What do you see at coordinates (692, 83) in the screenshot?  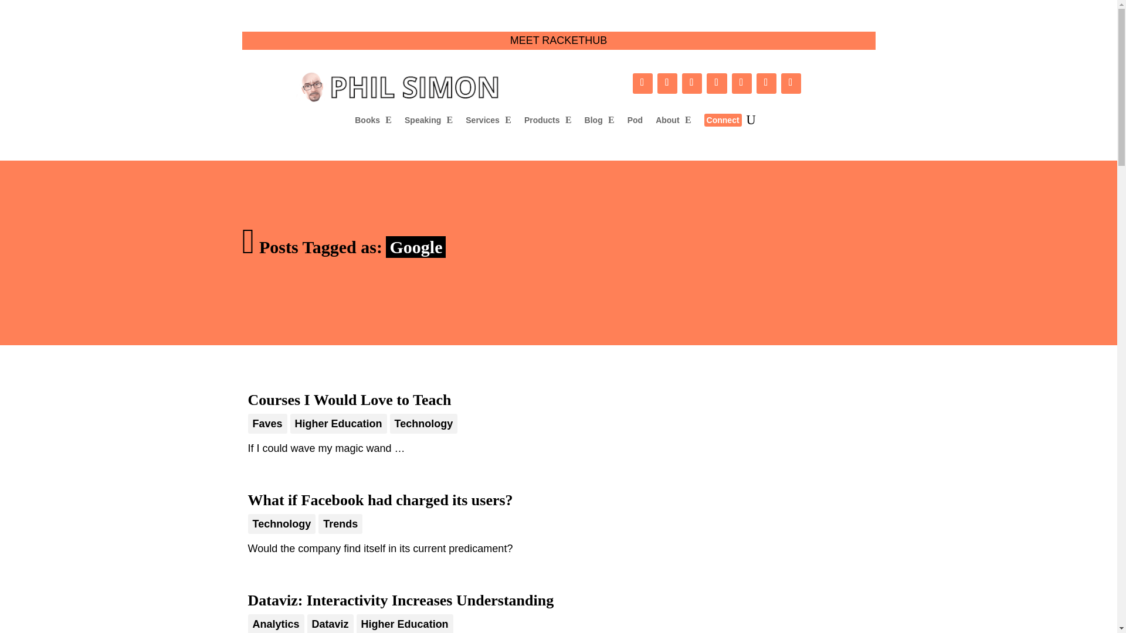 I see `Follow on Spotify` at bounding box center [692, 83].